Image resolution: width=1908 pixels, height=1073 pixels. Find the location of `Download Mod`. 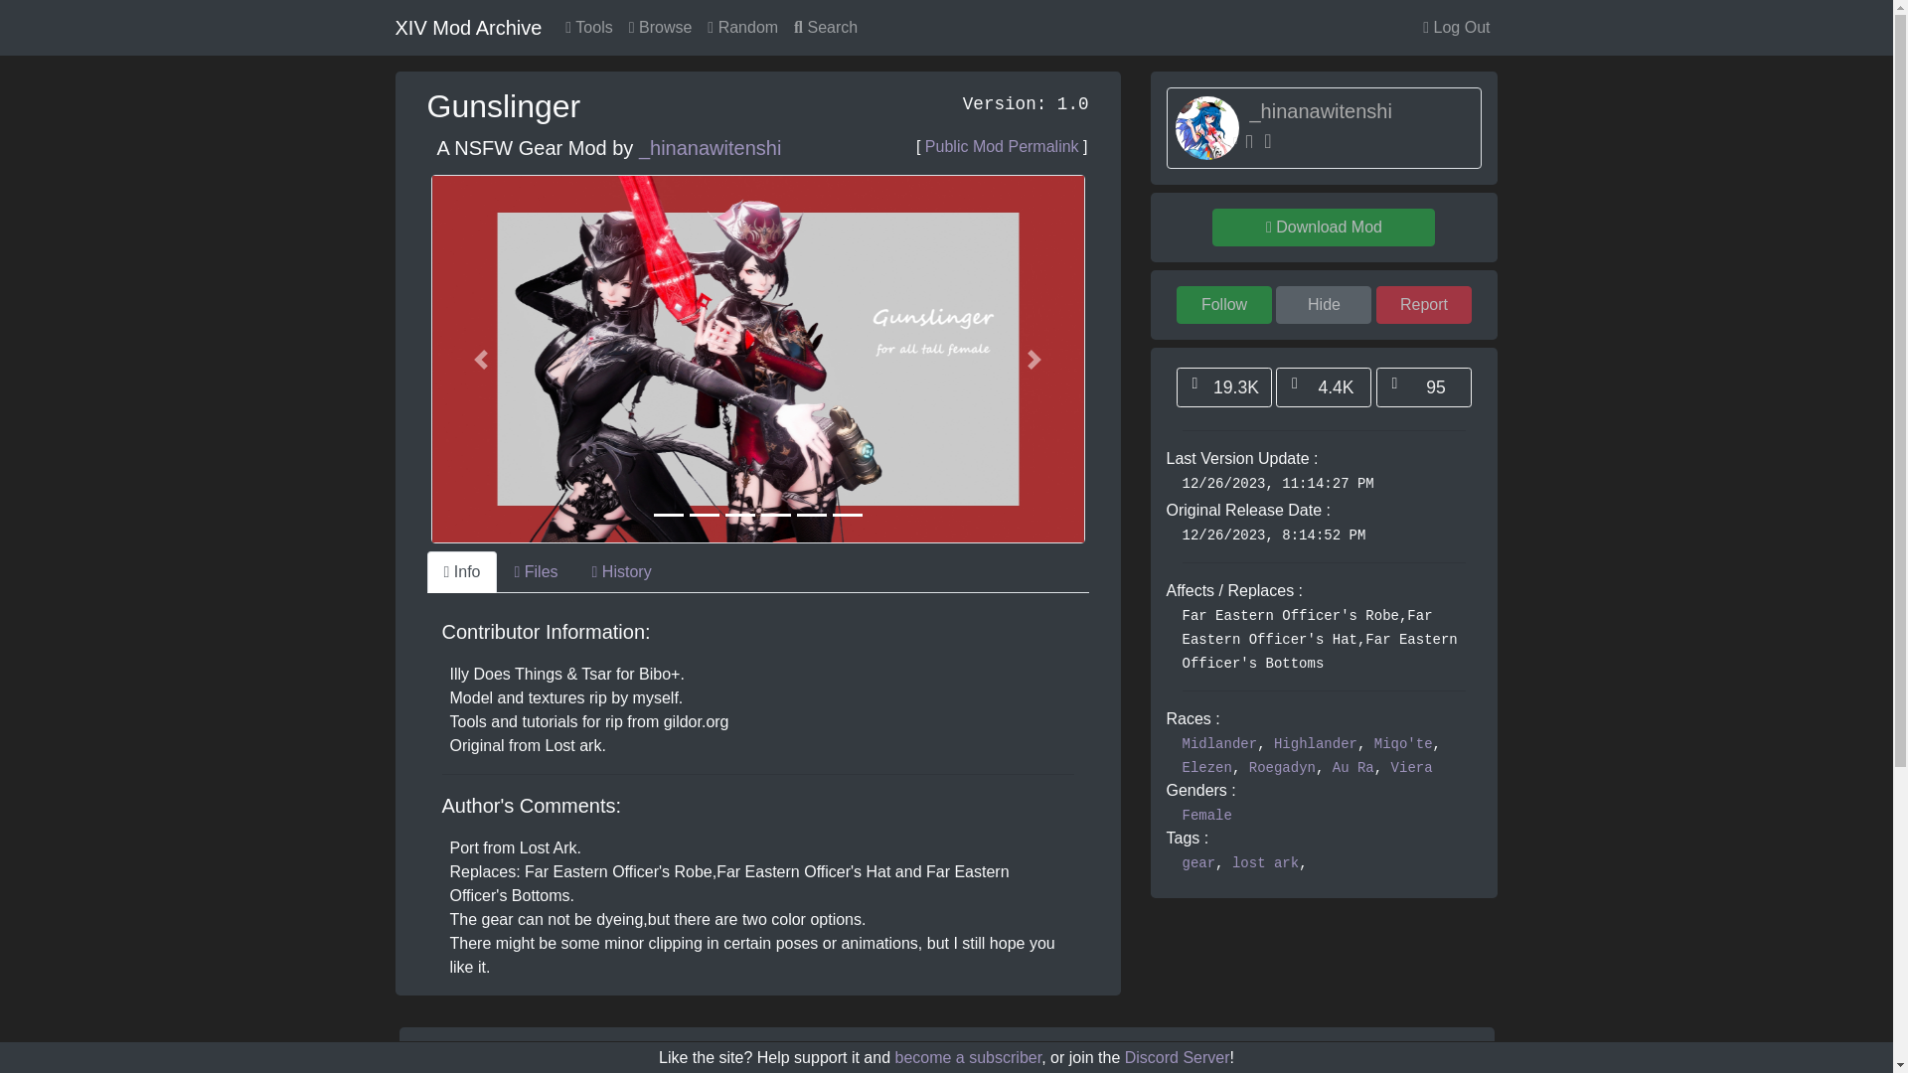

Download Mod is located at coordinates (1323, 227).